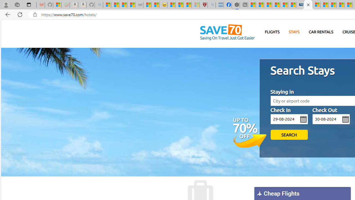 The width and height of the screenshot is (355, 200). Describe the element at coordinates (196, 5) in the screenshot. I see `12 Popular Science Lies that Must be Corrected - Sleeping` at that location.